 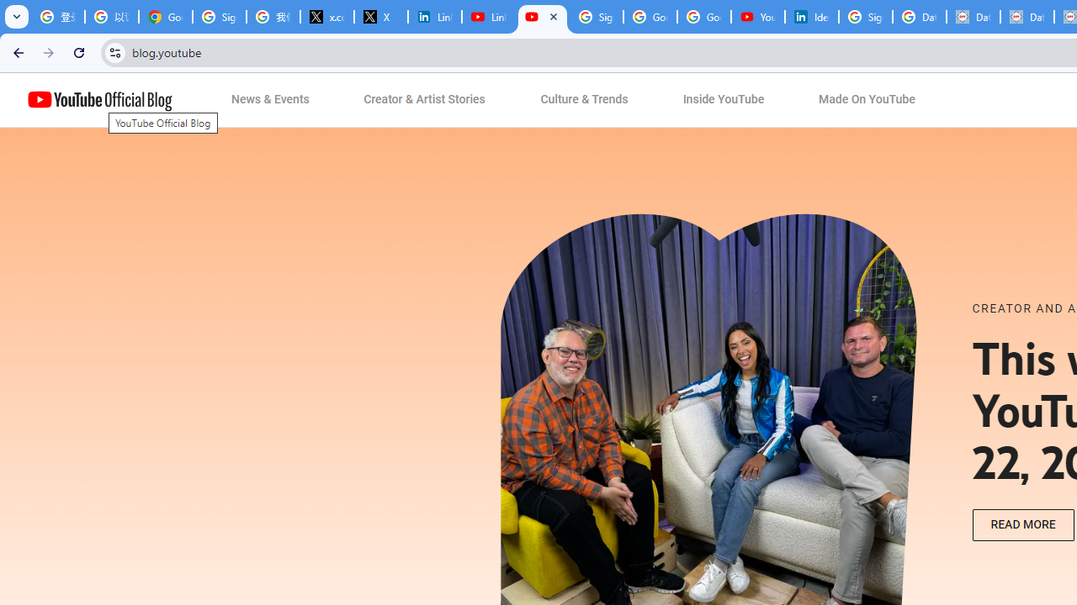 What do you see at coordinates (597, 17) in the screenshot?
I see `Sign in - Google Accounts` at bounding box center [597, 17].